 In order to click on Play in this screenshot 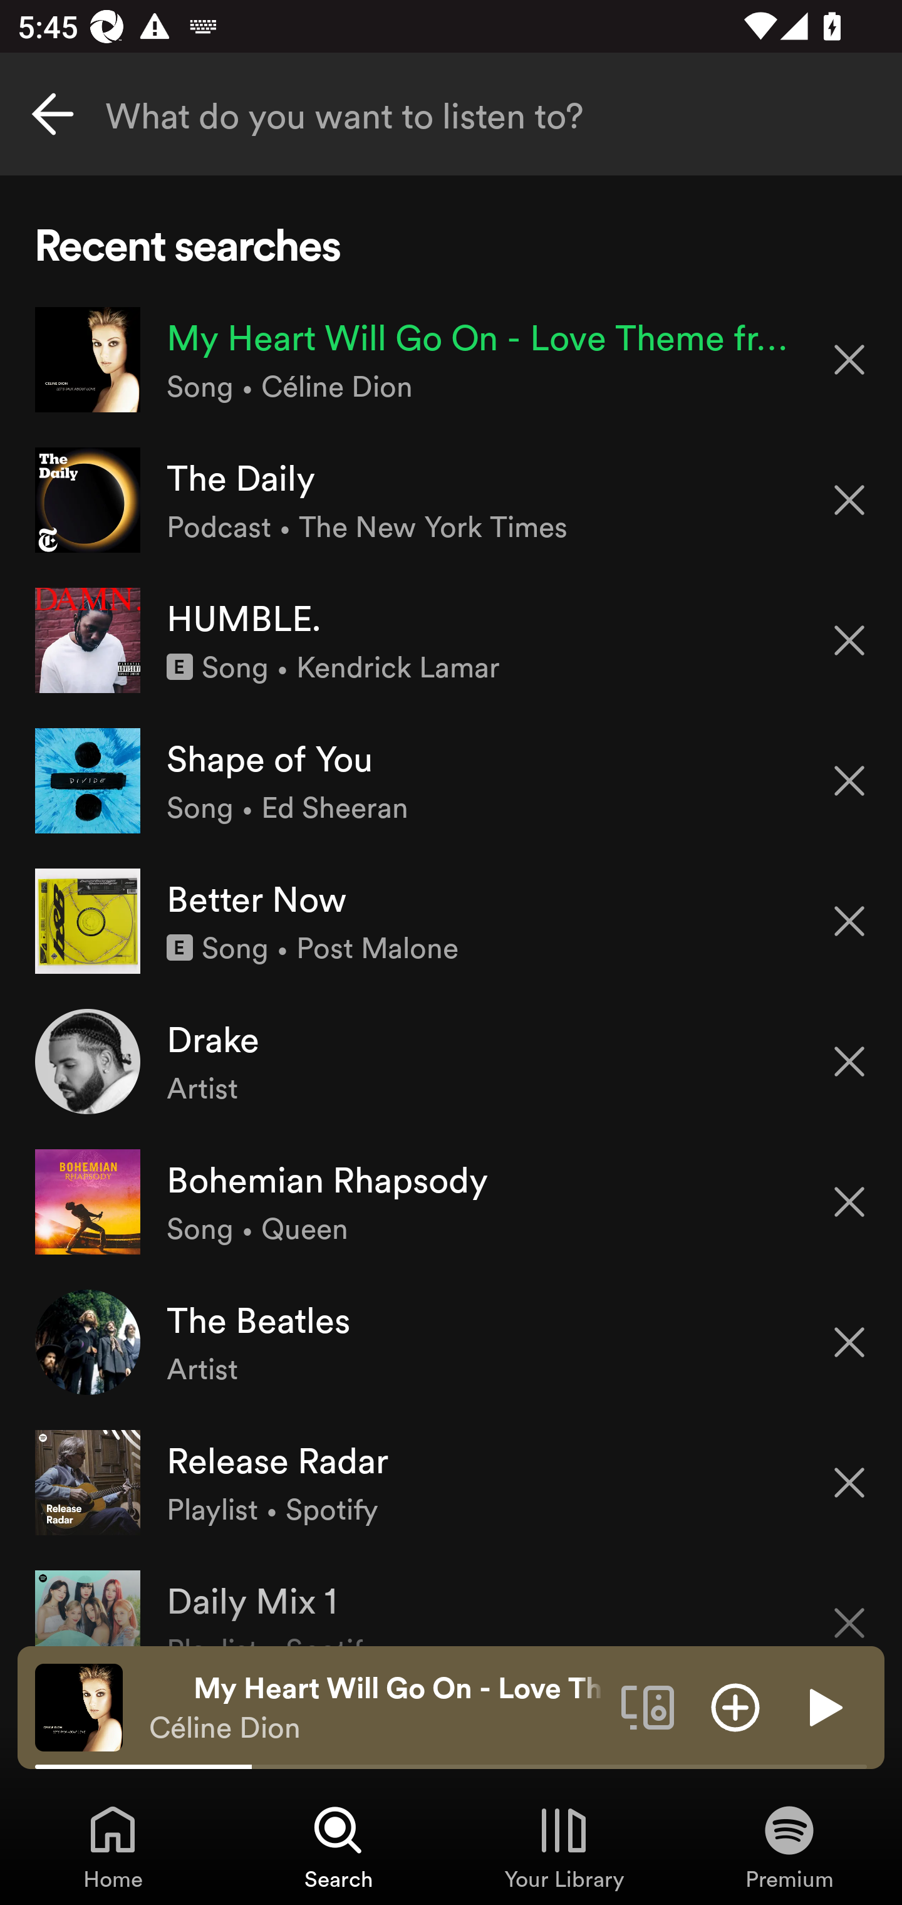, I will do `click(823, 1706)`.